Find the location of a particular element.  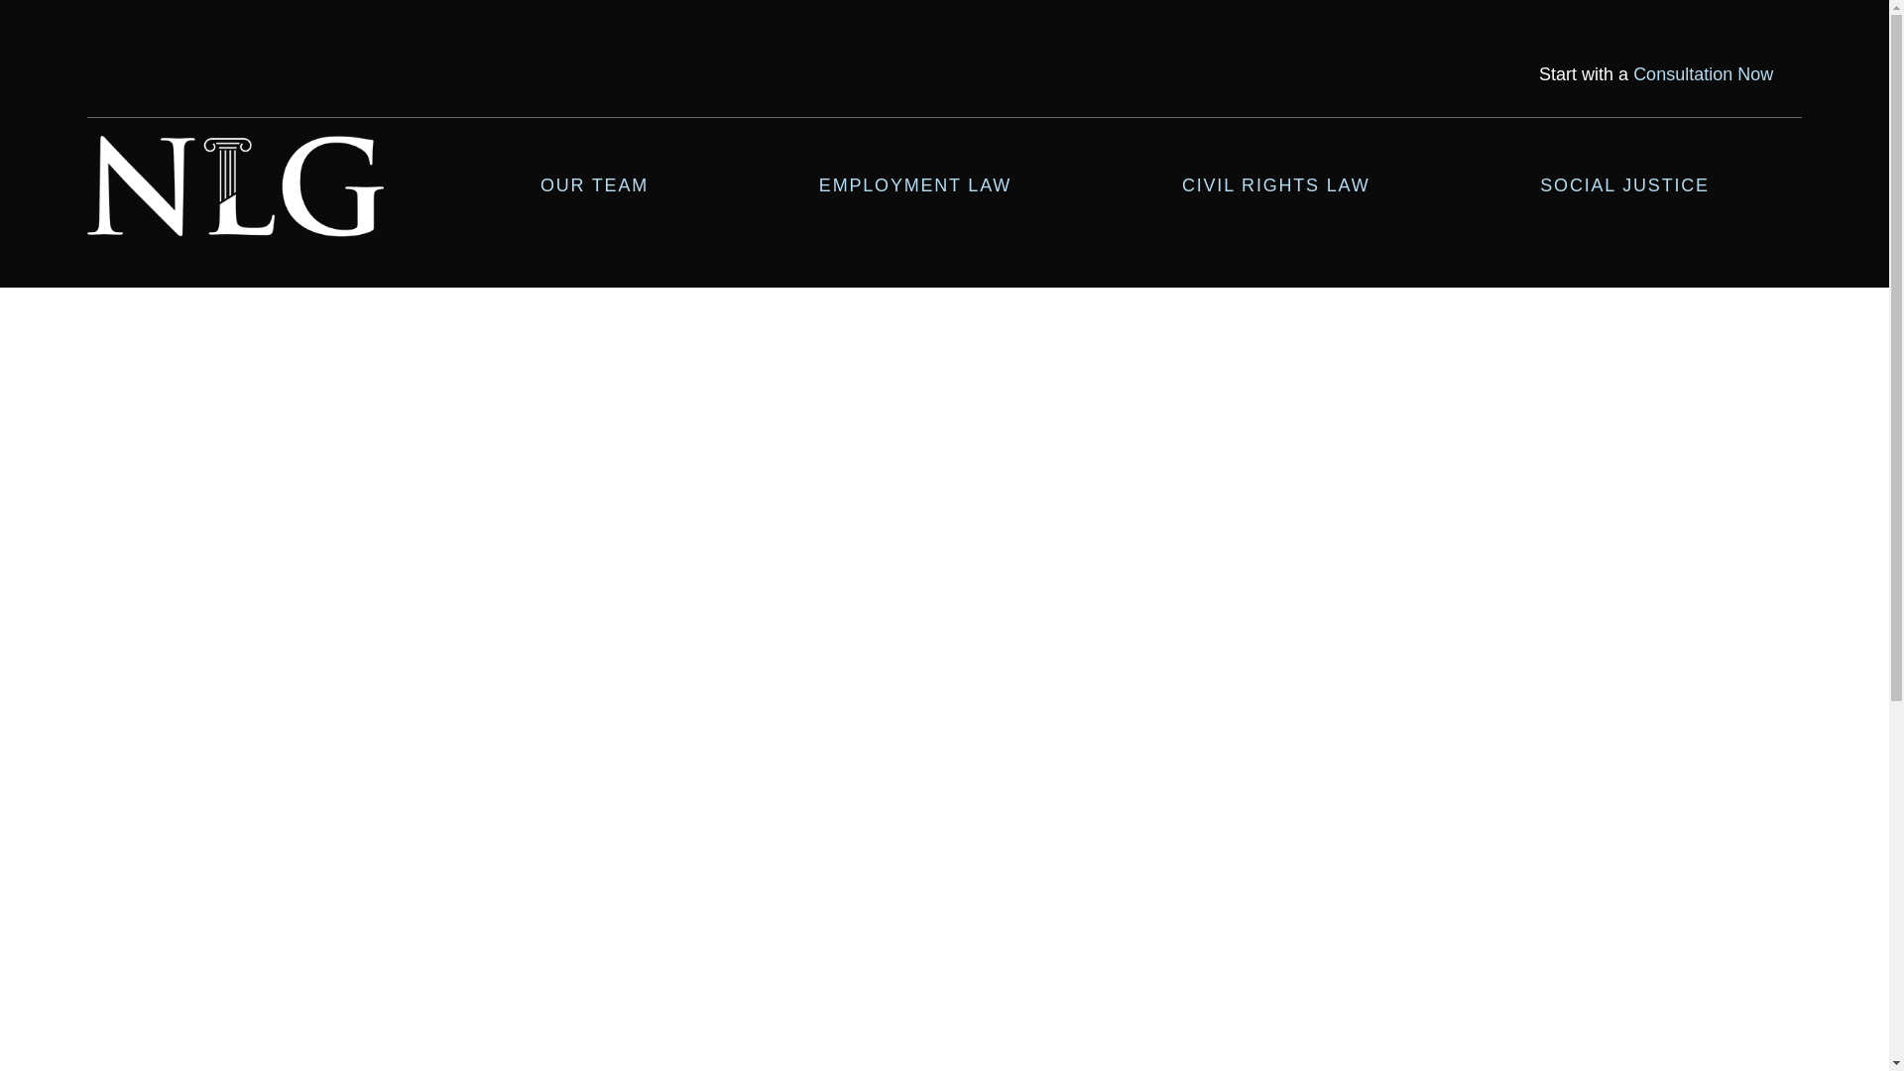

Consultation Now is located at coordinates (1703, 73).